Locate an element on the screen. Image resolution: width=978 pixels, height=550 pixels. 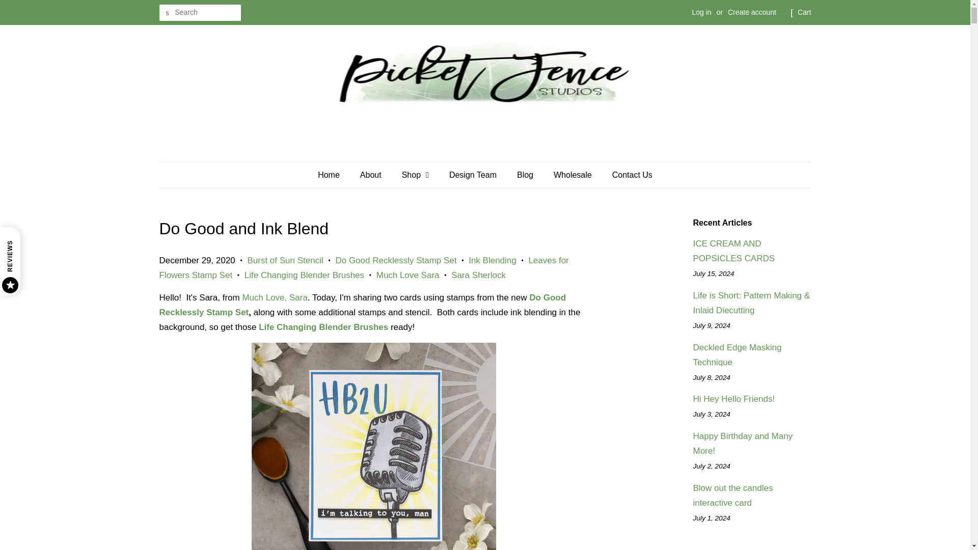
Create account is located at coordinates (752, 12).